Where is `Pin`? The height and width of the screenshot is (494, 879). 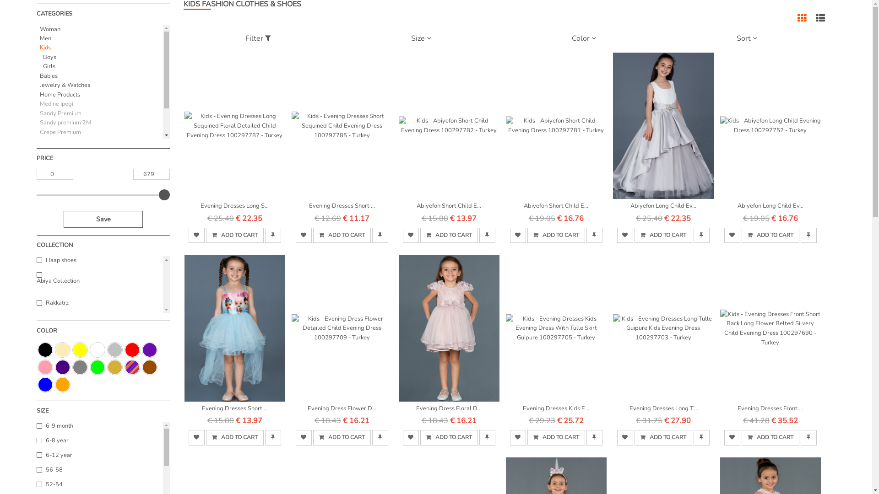
Pin is located at coordinates (701, 235).